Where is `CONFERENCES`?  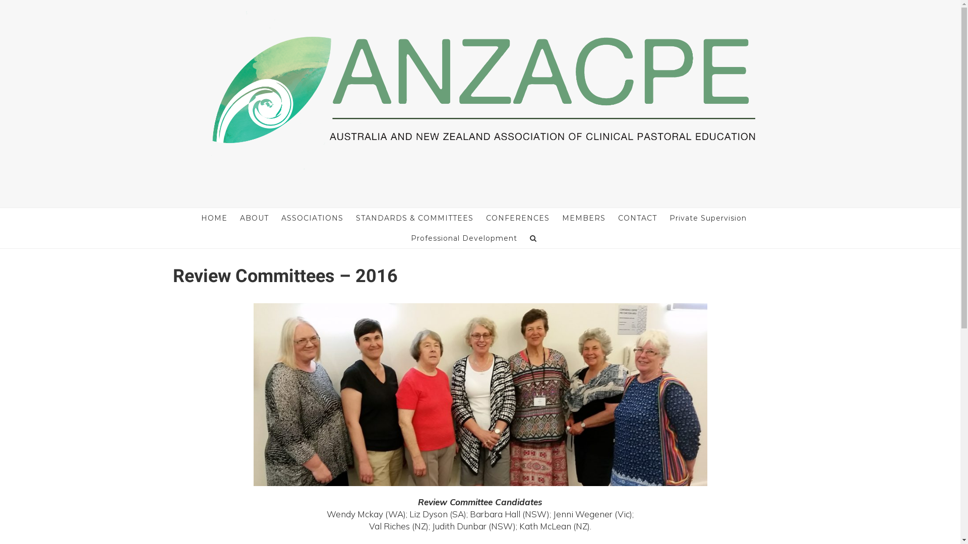
CONFERENCES is located at coordinates (518, 218).